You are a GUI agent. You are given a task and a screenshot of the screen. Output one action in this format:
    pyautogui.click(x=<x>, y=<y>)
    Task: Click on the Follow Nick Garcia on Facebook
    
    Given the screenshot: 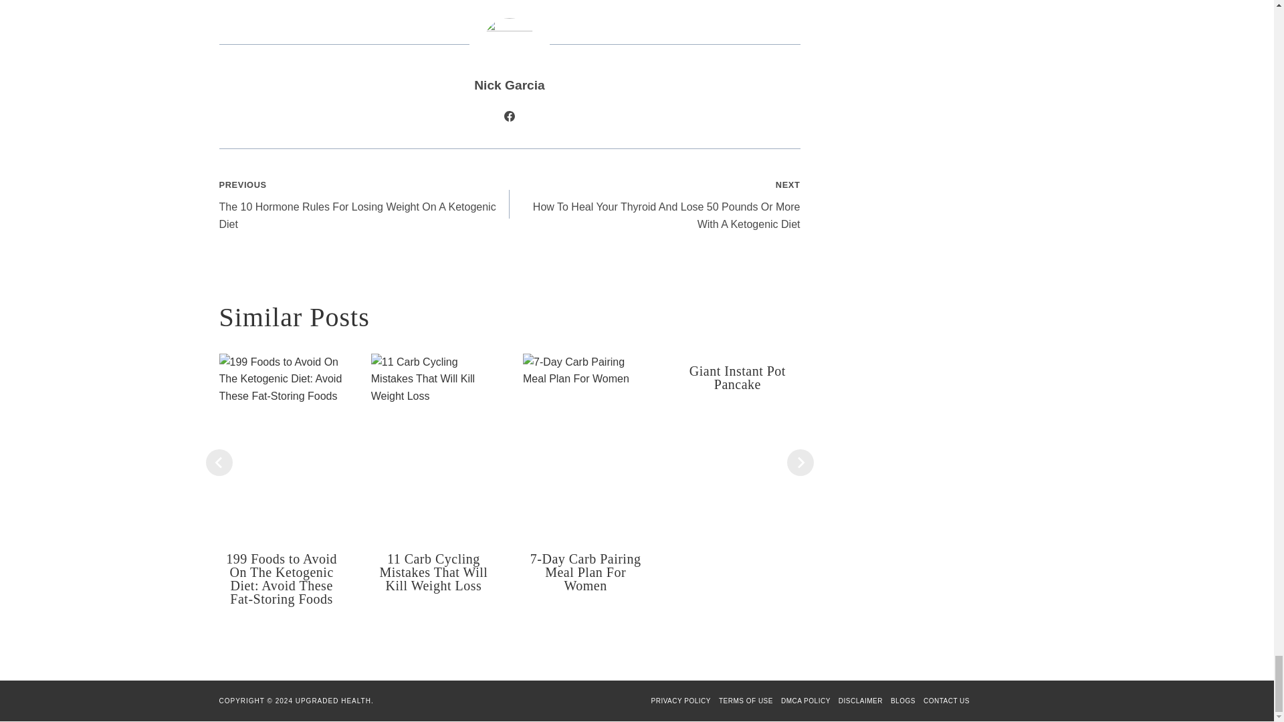 What is the action you would take?
    pyautogui.click(x=510, y=116)
    